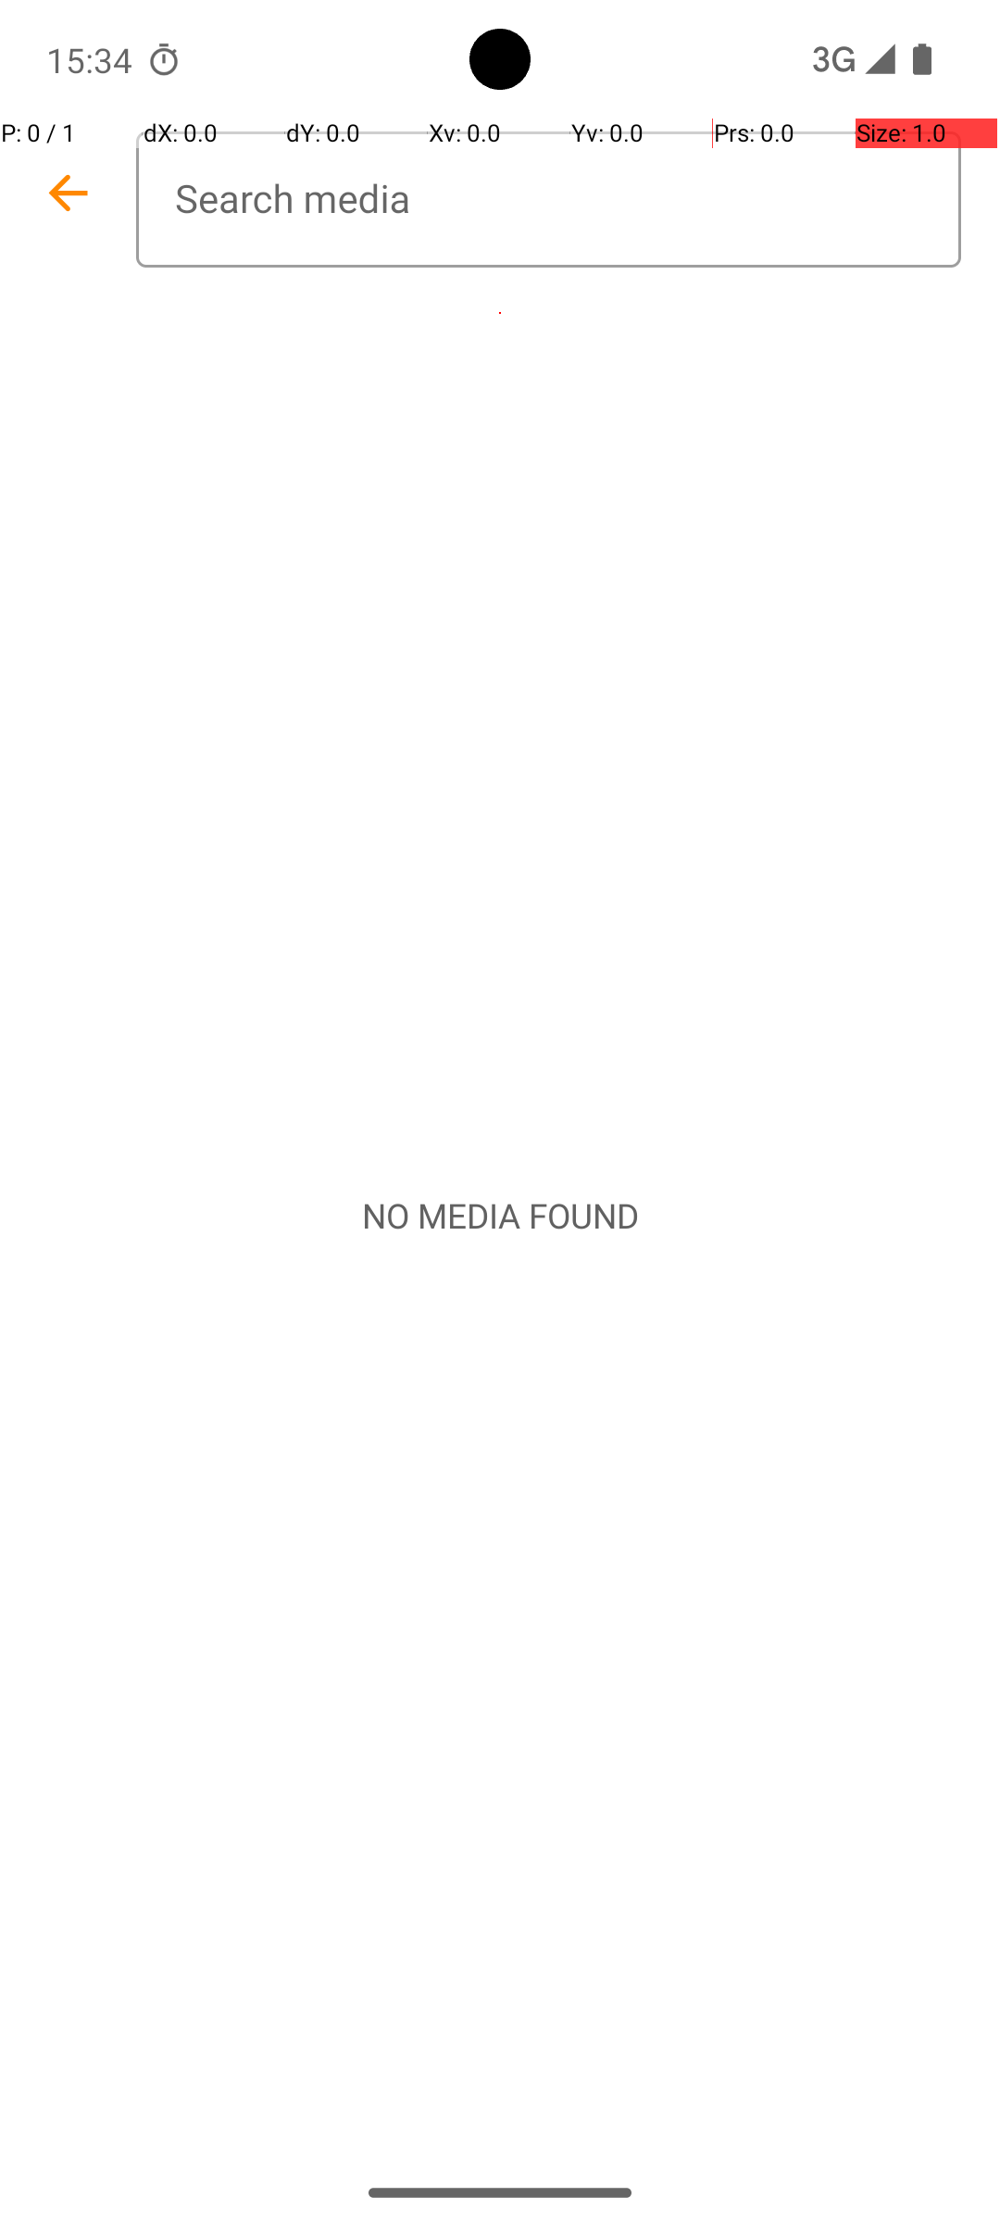 The width and height of the screenshot is (1000, 2222). I want to click on NO MEDIA FOUND, so click(500, 1216).